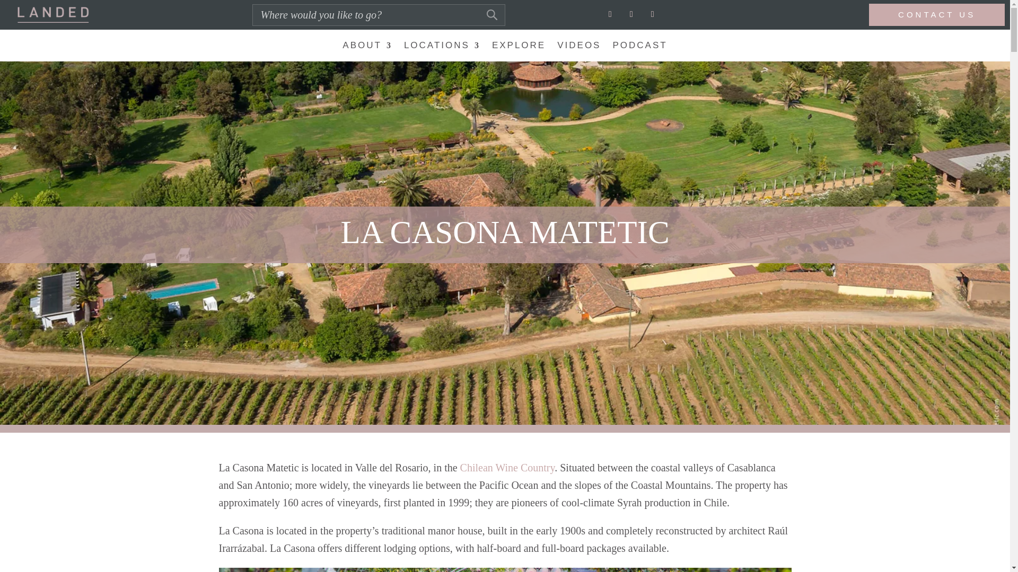  I want to click on Follow, so click(652, 14).